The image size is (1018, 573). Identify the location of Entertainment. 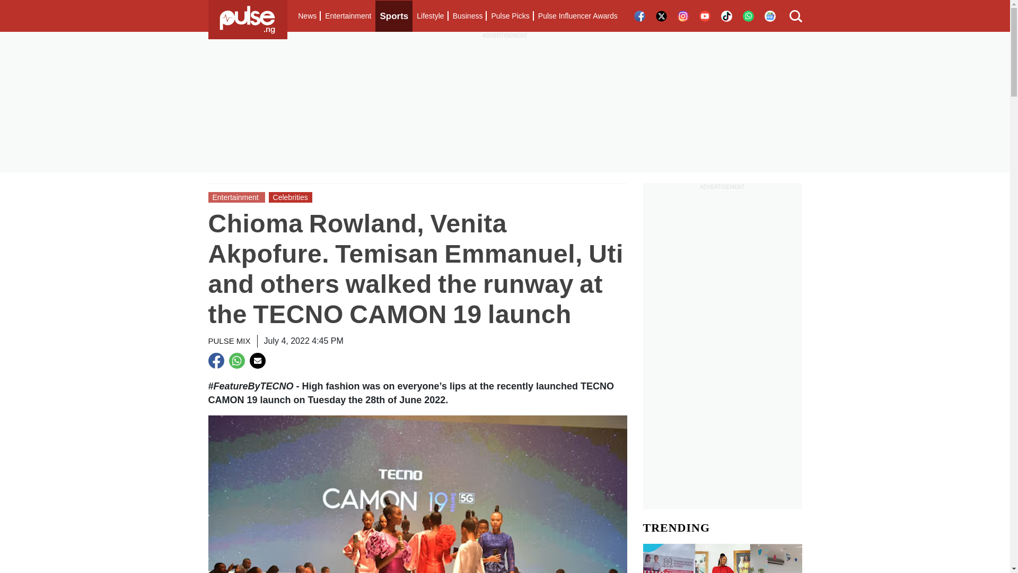
(348, 16).